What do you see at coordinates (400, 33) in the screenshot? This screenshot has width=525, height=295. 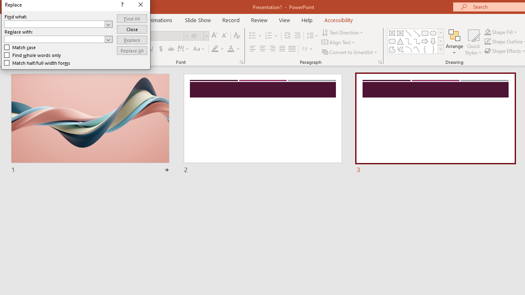 I see `Vertical Text Box` at bounding box center [400, 33].